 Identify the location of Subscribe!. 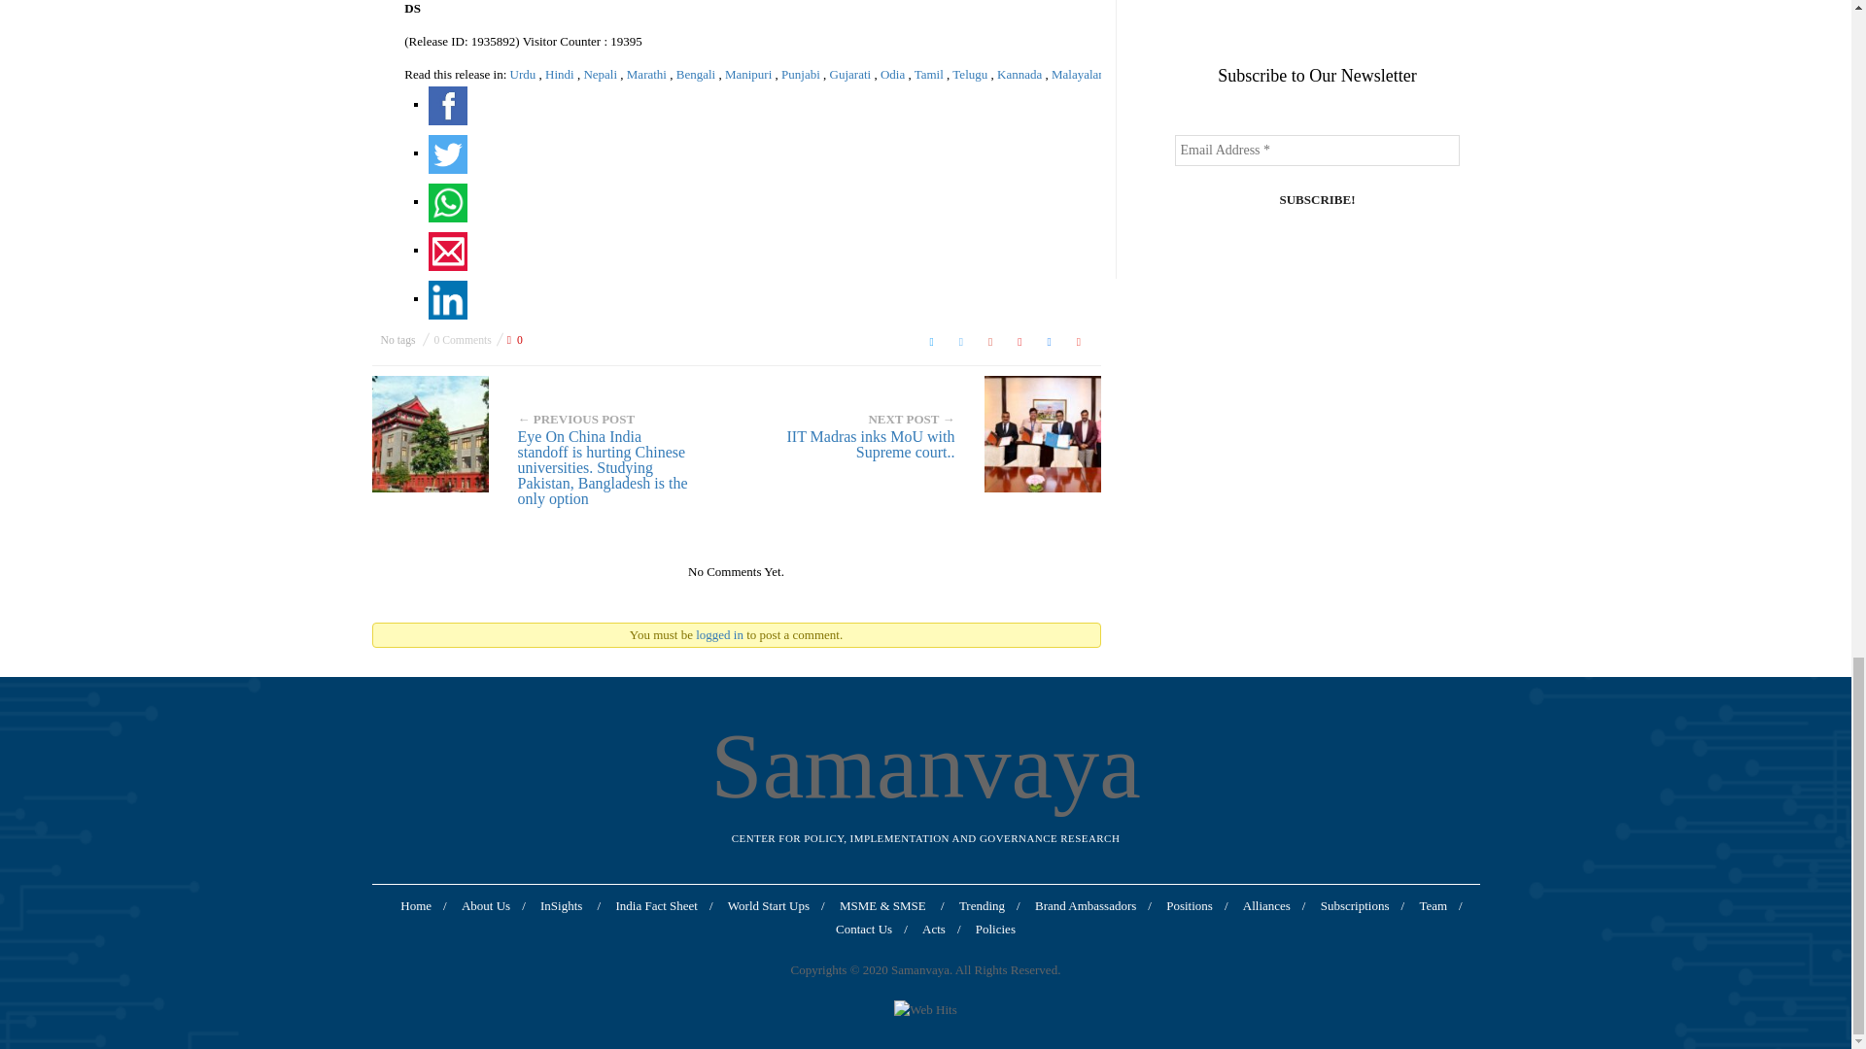
(1316, 200).